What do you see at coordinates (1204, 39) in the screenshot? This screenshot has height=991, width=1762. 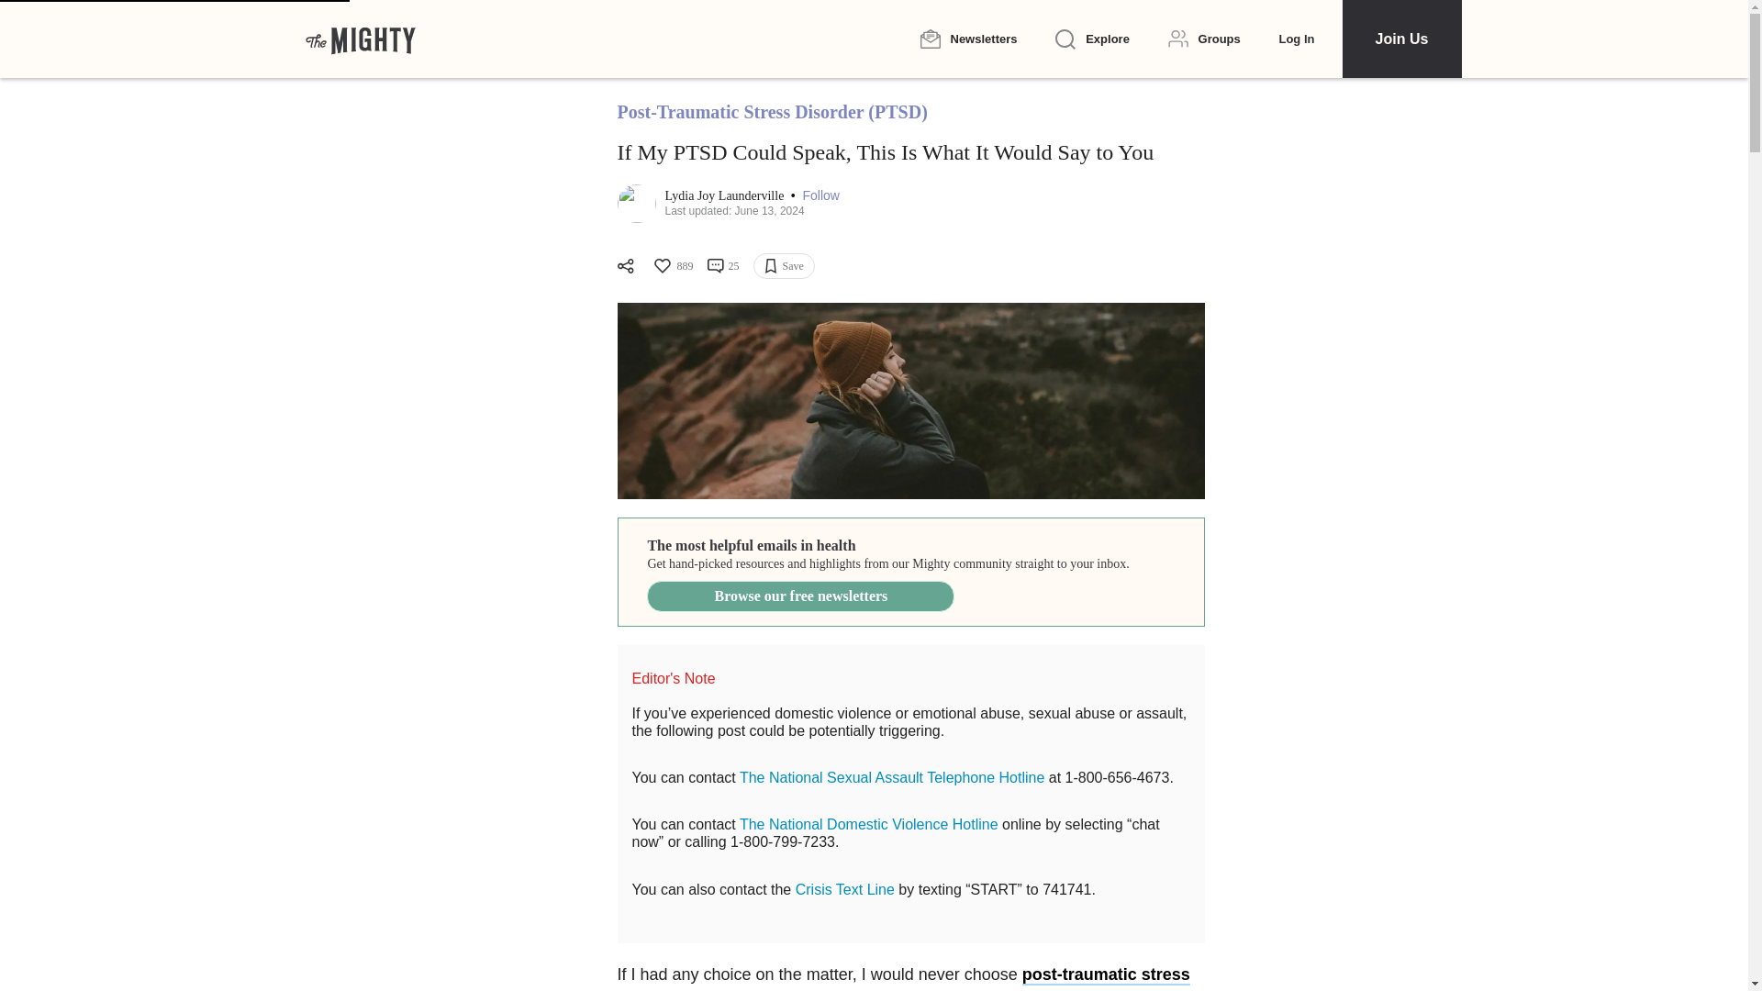 I see `Groups` at bounding box center [1204, 39].